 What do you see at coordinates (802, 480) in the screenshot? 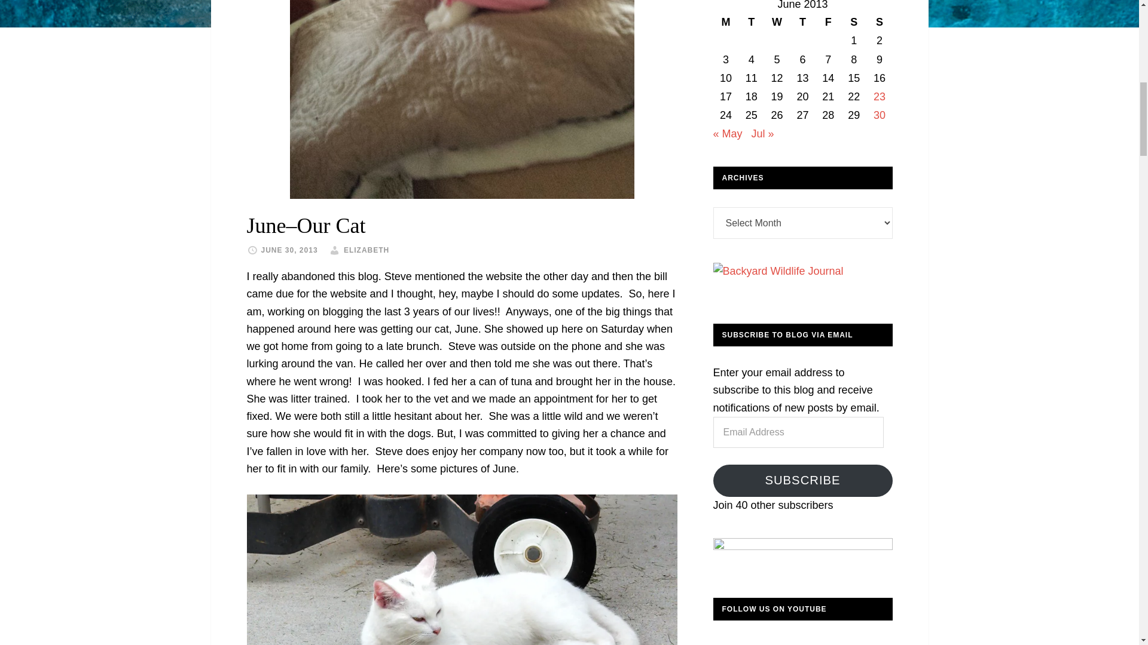
I see `SUBSCRIBE` at bounding box center [802, 480].